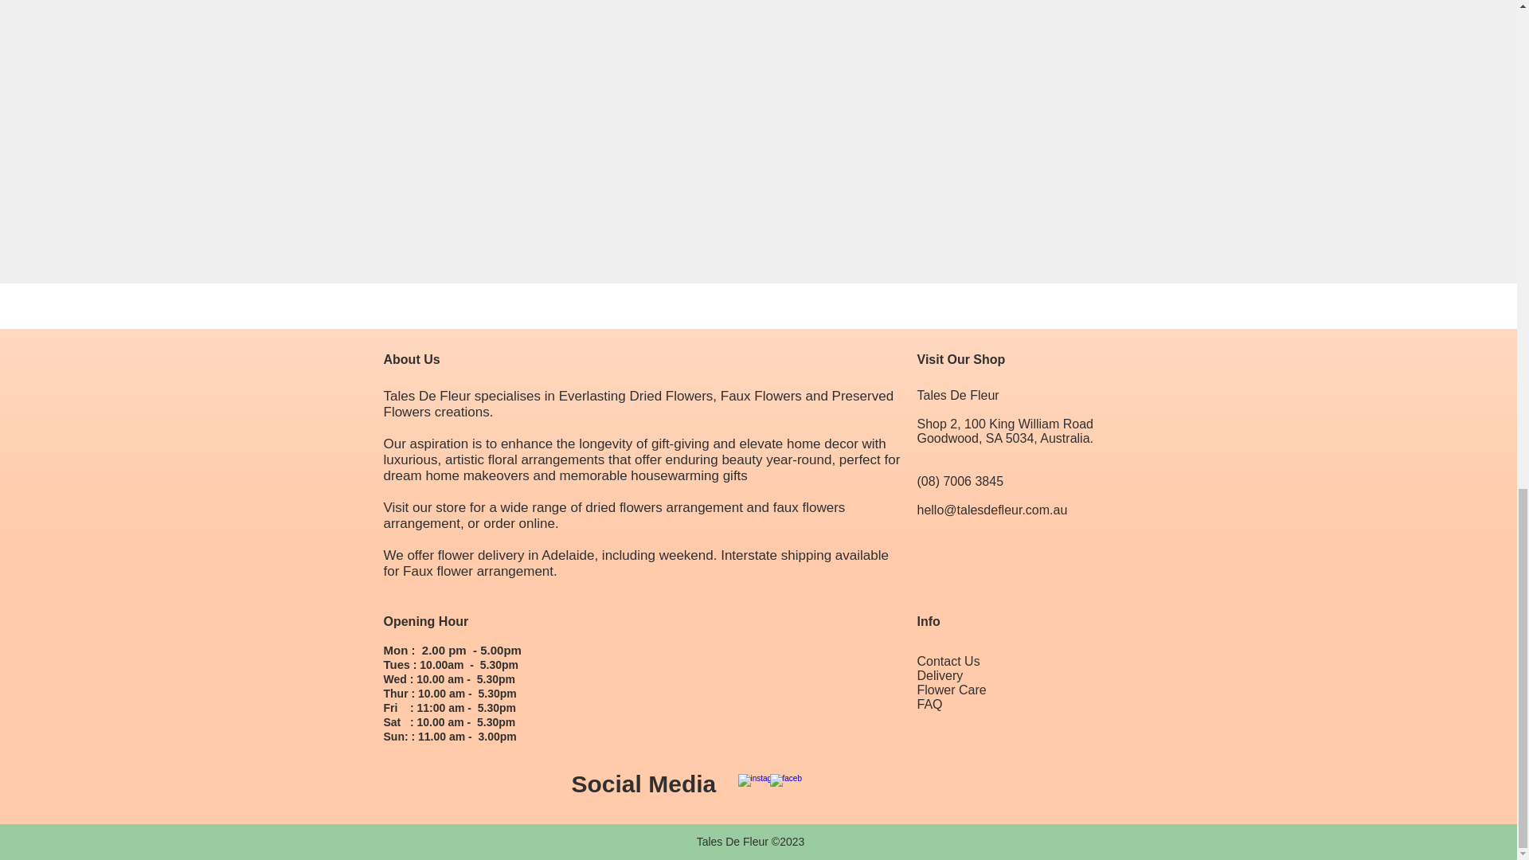 The width and height of the screenshot is (1529, 860). What do you see at coordinates (940, 675) in the screenshot?
I see `Delivery` at bounding box center [940, 675].